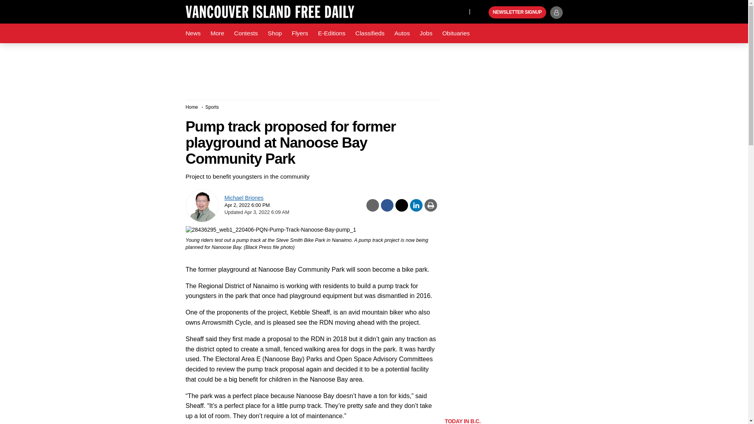  I want to click on News, so click(193, 33).